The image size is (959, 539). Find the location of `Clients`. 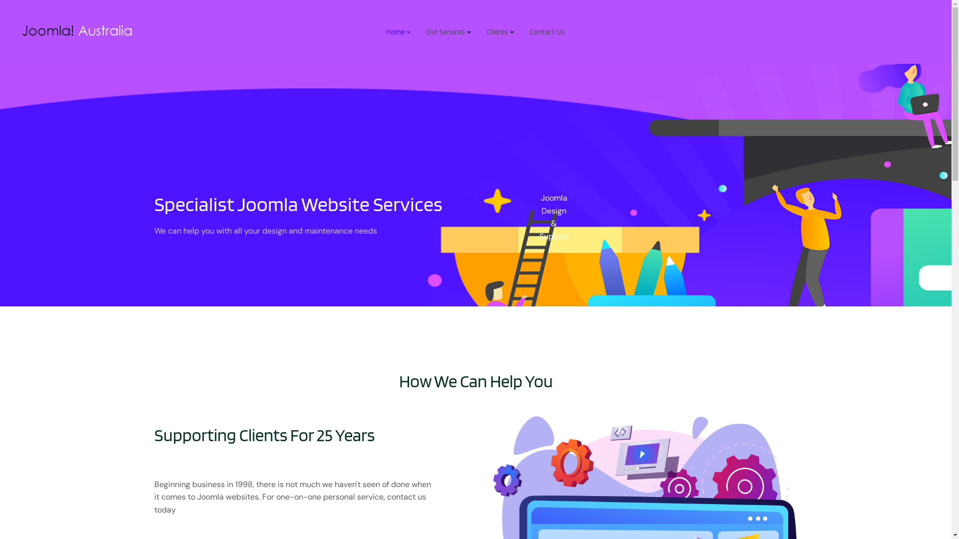

Clients is located at coordinates (500, 32).